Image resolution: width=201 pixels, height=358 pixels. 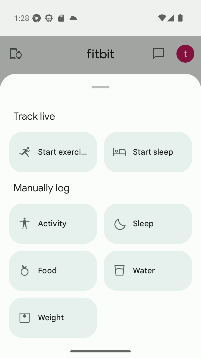 I want to click on Start sleep, so click(x=148, y=152).